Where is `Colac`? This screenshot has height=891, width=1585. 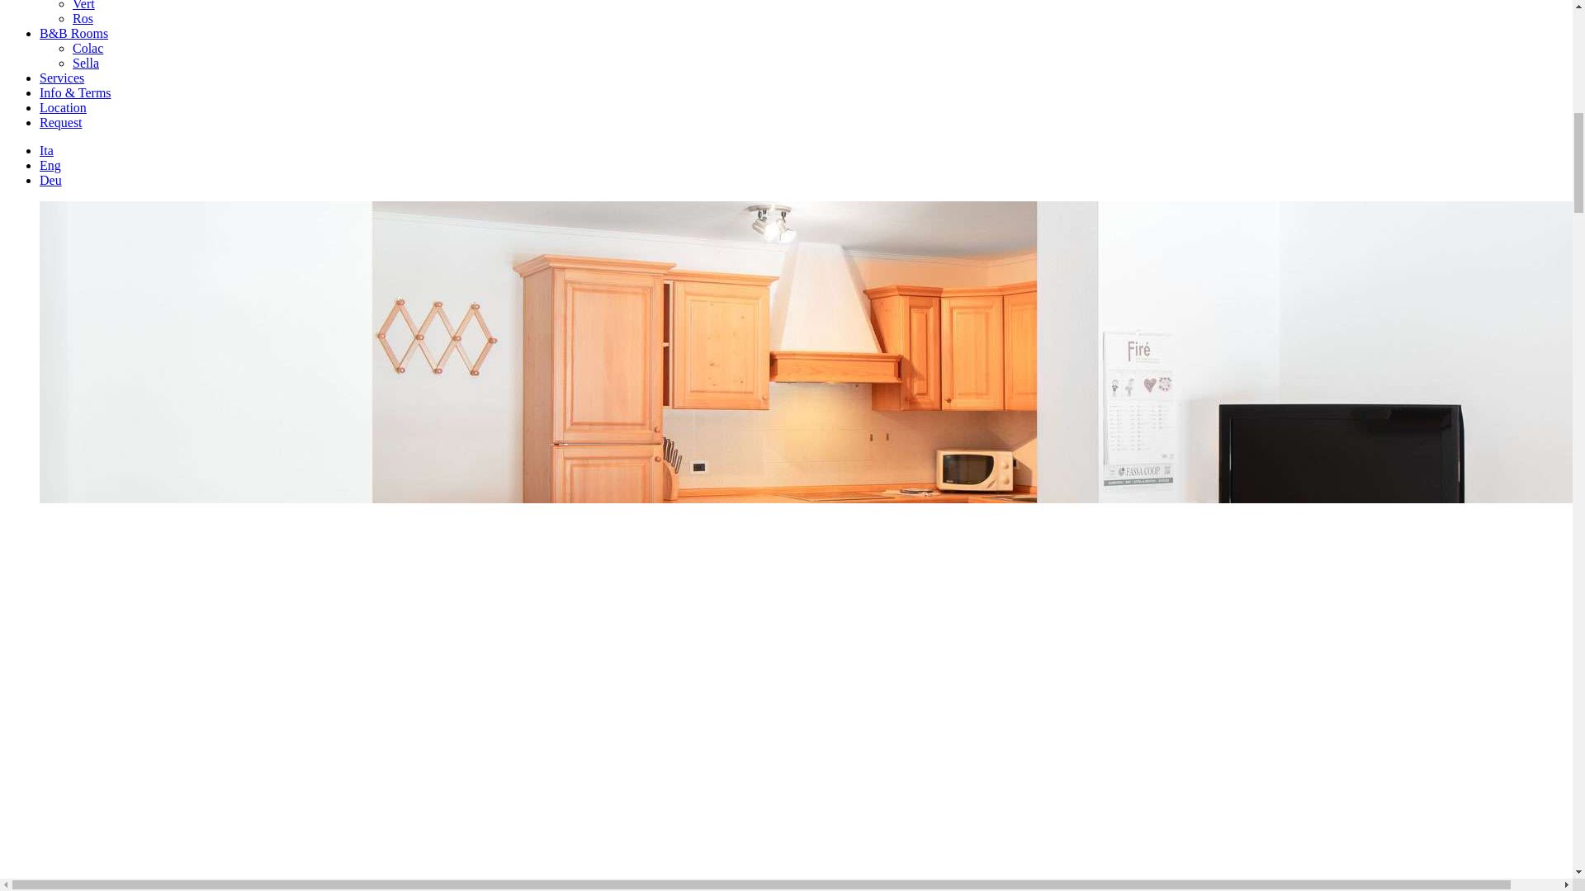 Colac is located at coordinates (88, 48).